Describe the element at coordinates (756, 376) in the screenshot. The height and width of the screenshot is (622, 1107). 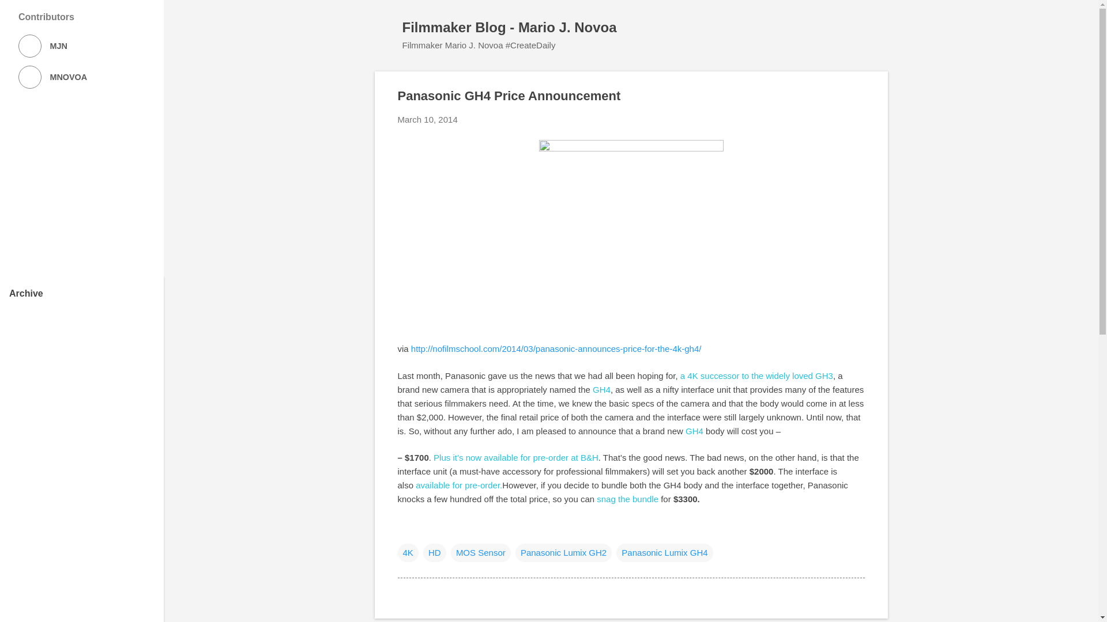
I see `a 4K successor to the widely loved GH3` at that location.